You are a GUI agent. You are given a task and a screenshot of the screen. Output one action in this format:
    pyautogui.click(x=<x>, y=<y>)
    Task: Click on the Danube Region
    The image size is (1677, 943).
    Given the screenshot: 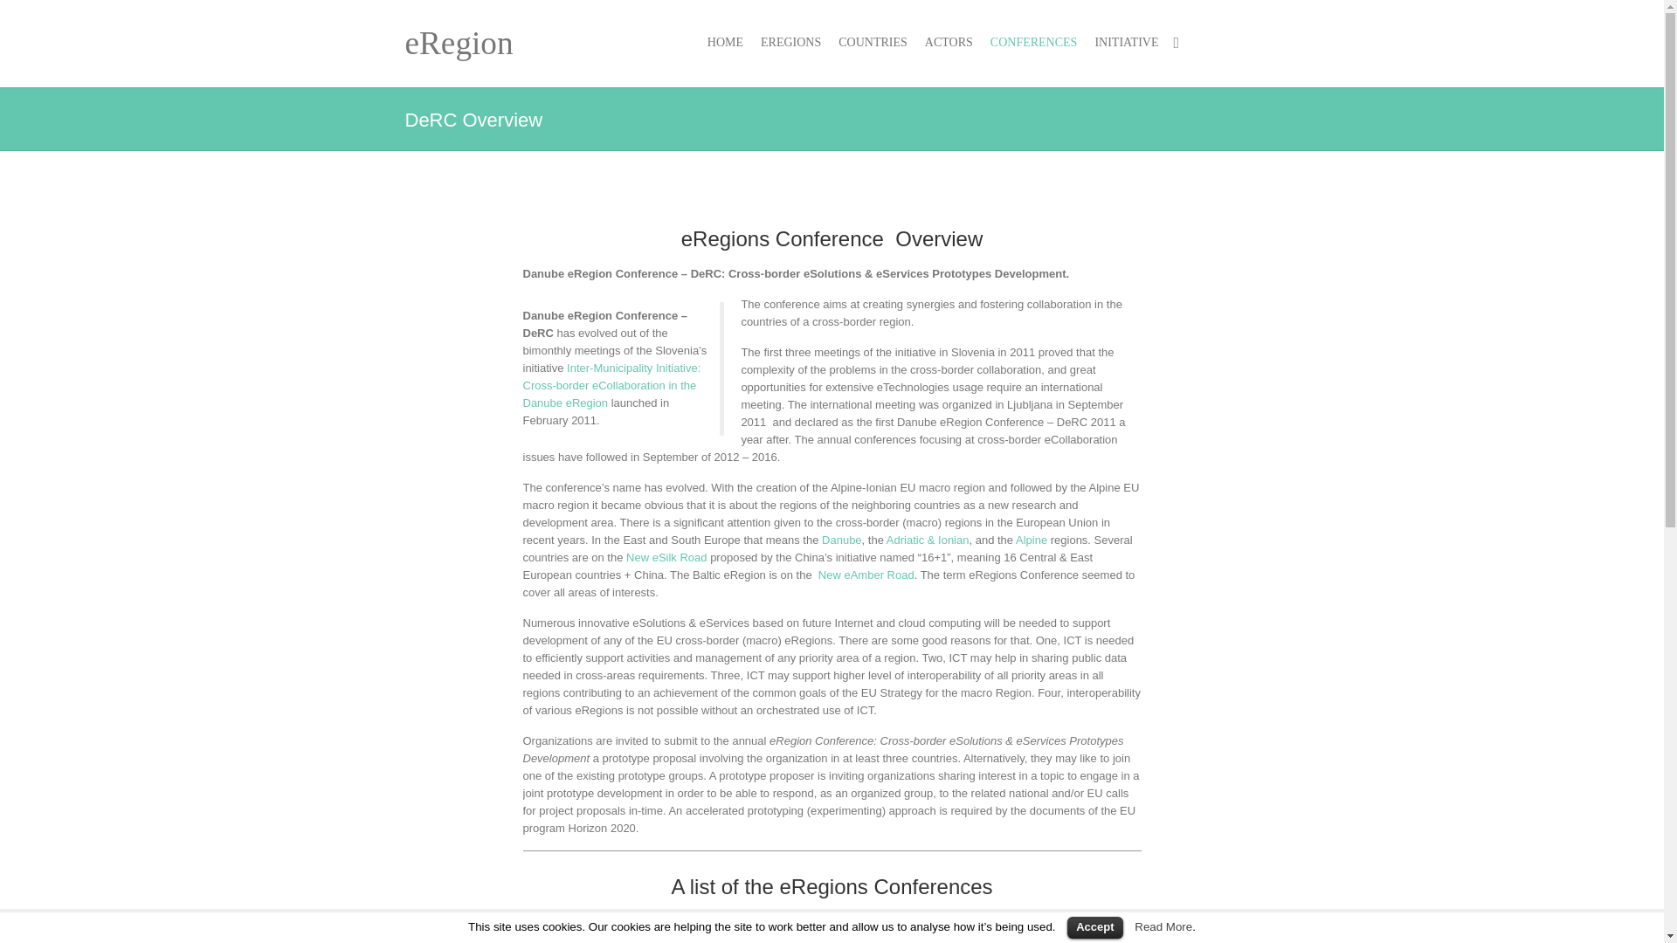 What is the action you would take?
    pyautogui.click(x=841, y=540)
    